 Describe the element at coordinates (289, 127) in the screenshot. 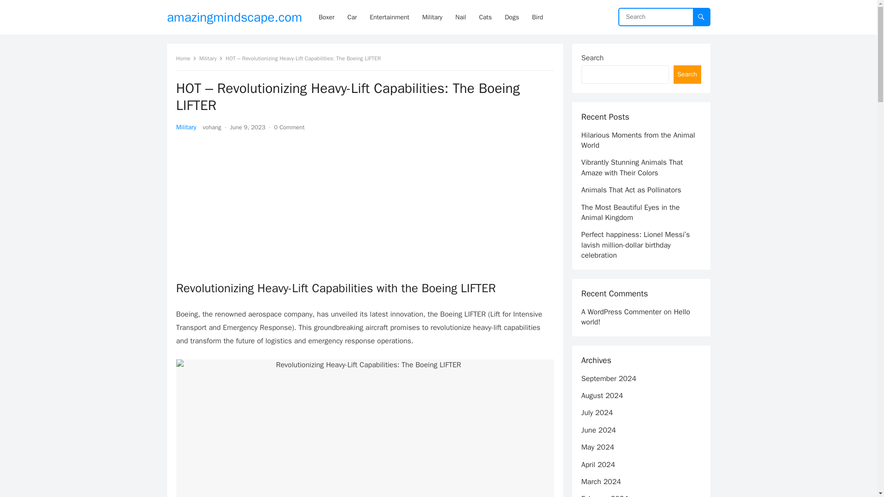

I see `0 Comment` at that location.